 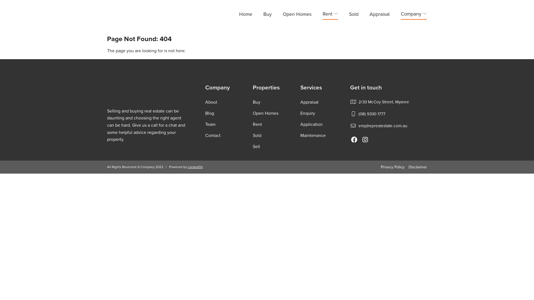 What do you see at coordinates (308, 113) in the screenshot?
I see `Enquiry` at bounding box center [308, 113].